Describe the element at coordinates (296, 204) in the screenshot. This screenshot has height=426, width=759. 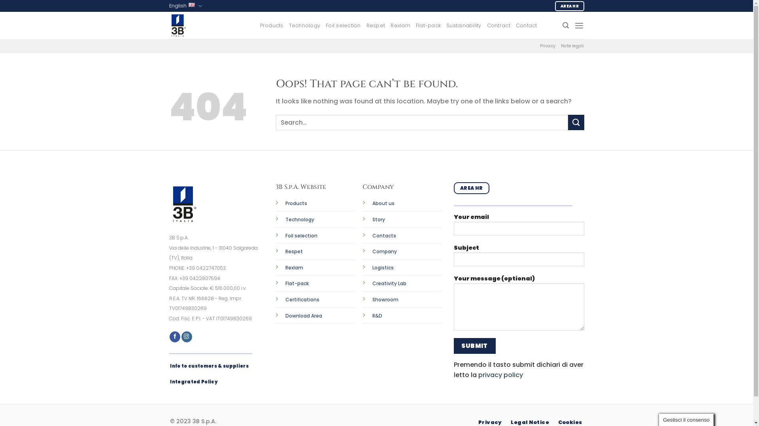
I see `Products` at that location.